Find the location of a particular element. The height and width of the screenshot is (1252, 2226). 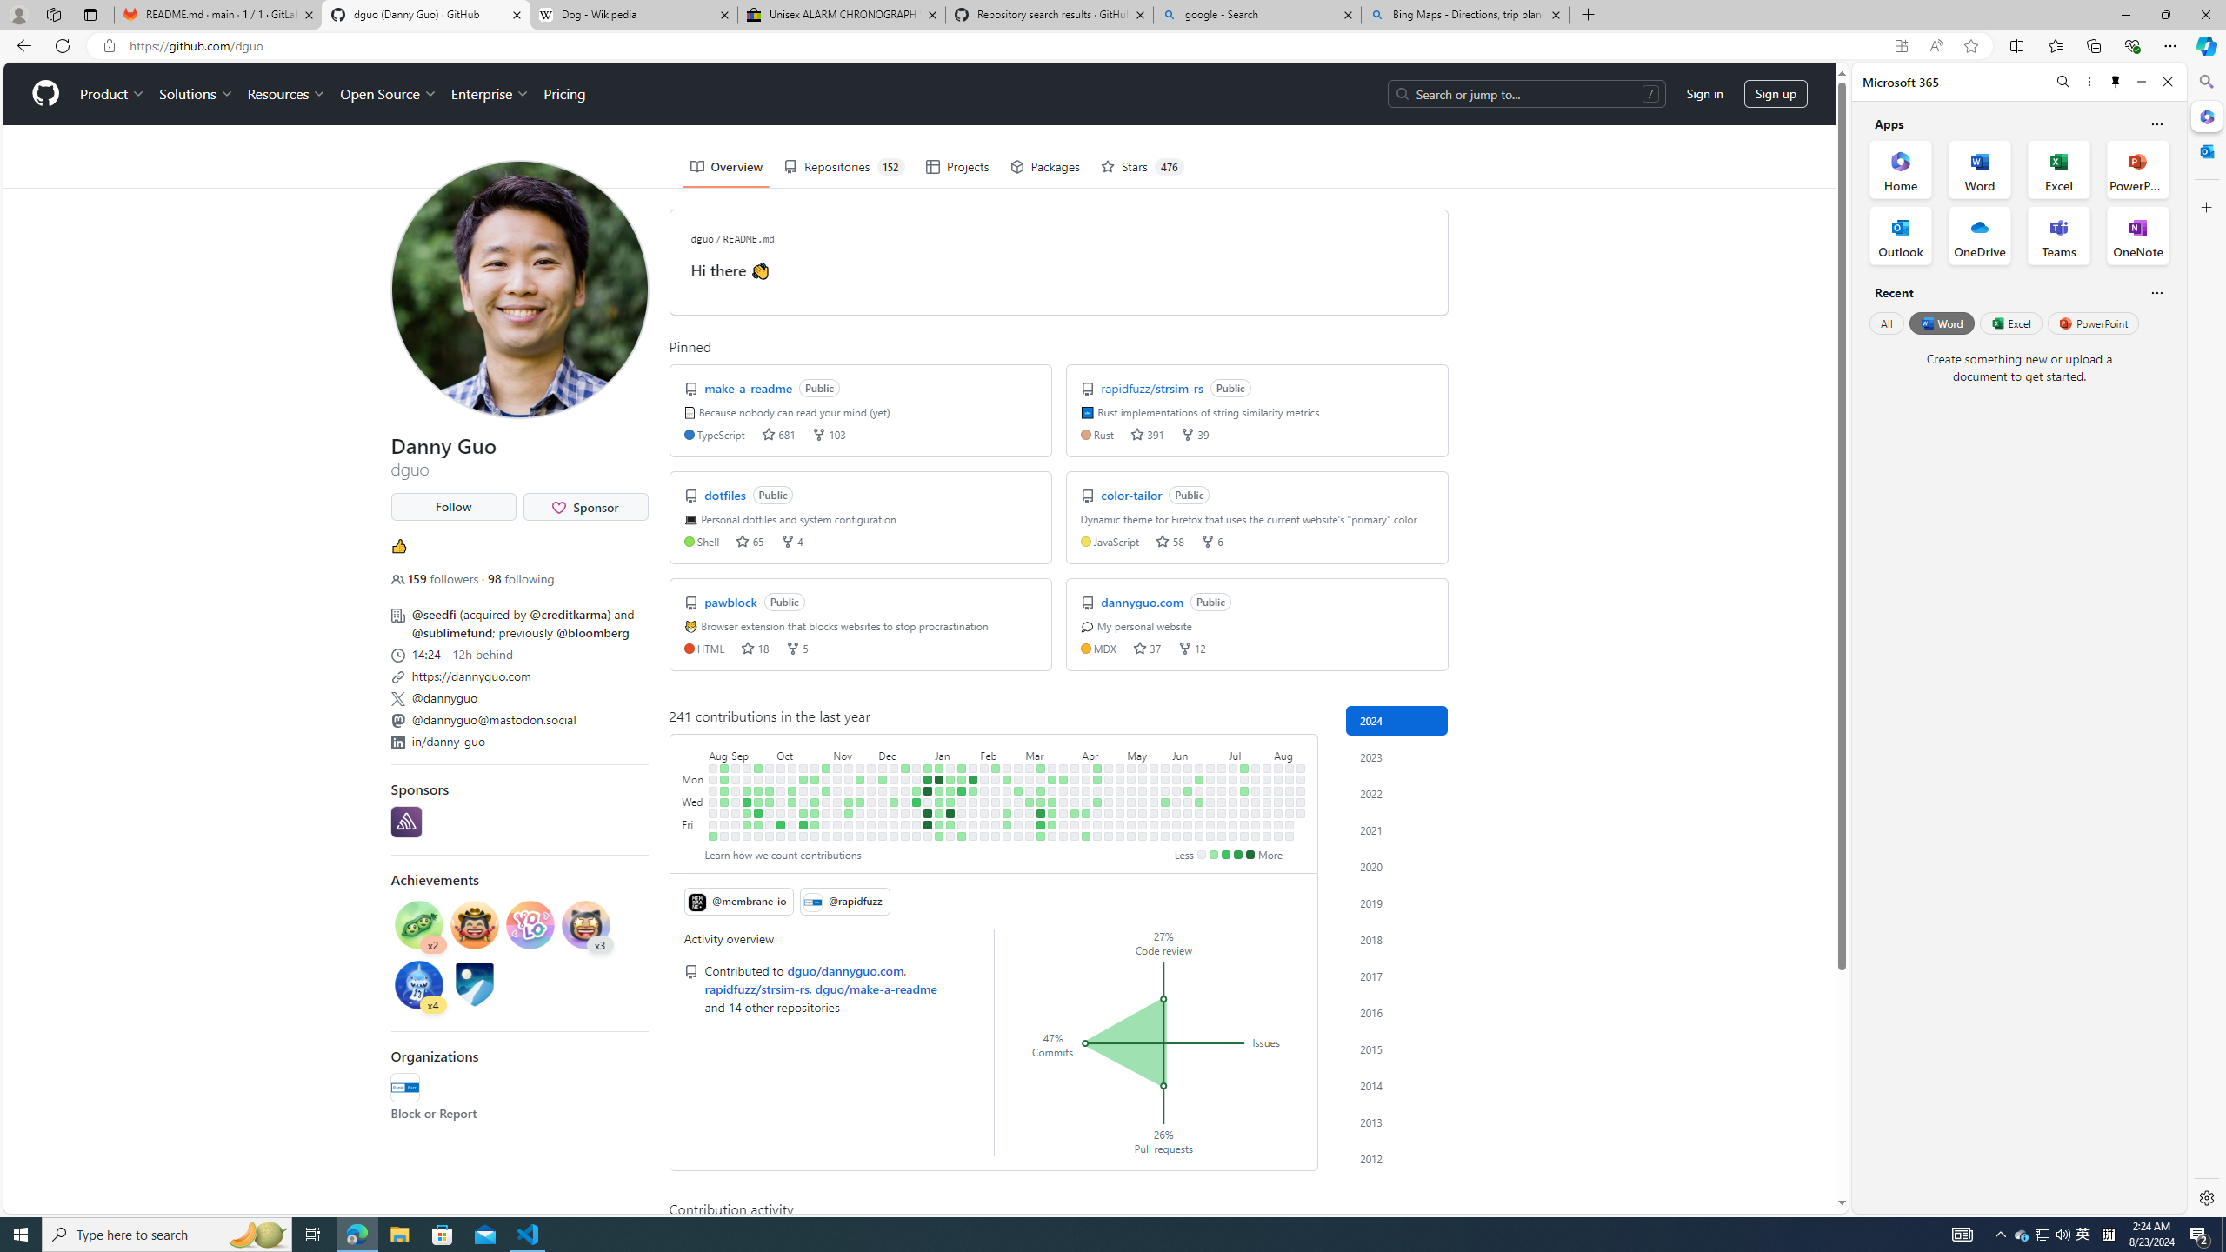

Dog - Wikipedia is located at coordinates (634, 15).